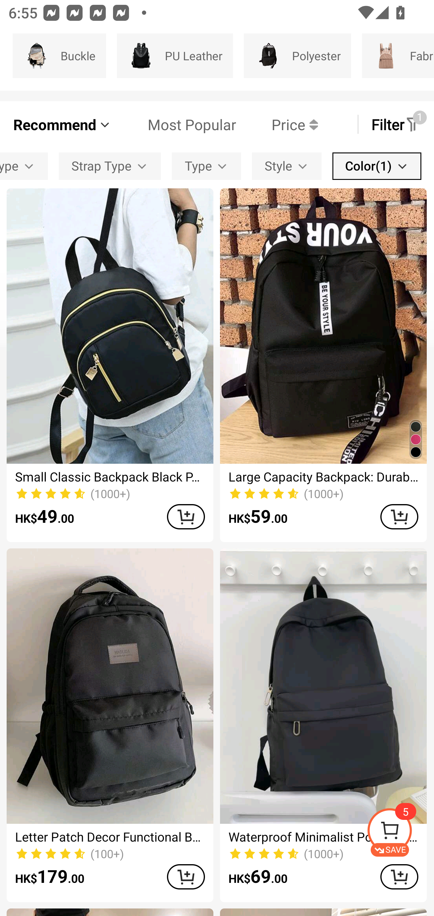 Image resolution: width=434 pixels, height=916 pixels. I want to click on Color(1), so click(377, 166).